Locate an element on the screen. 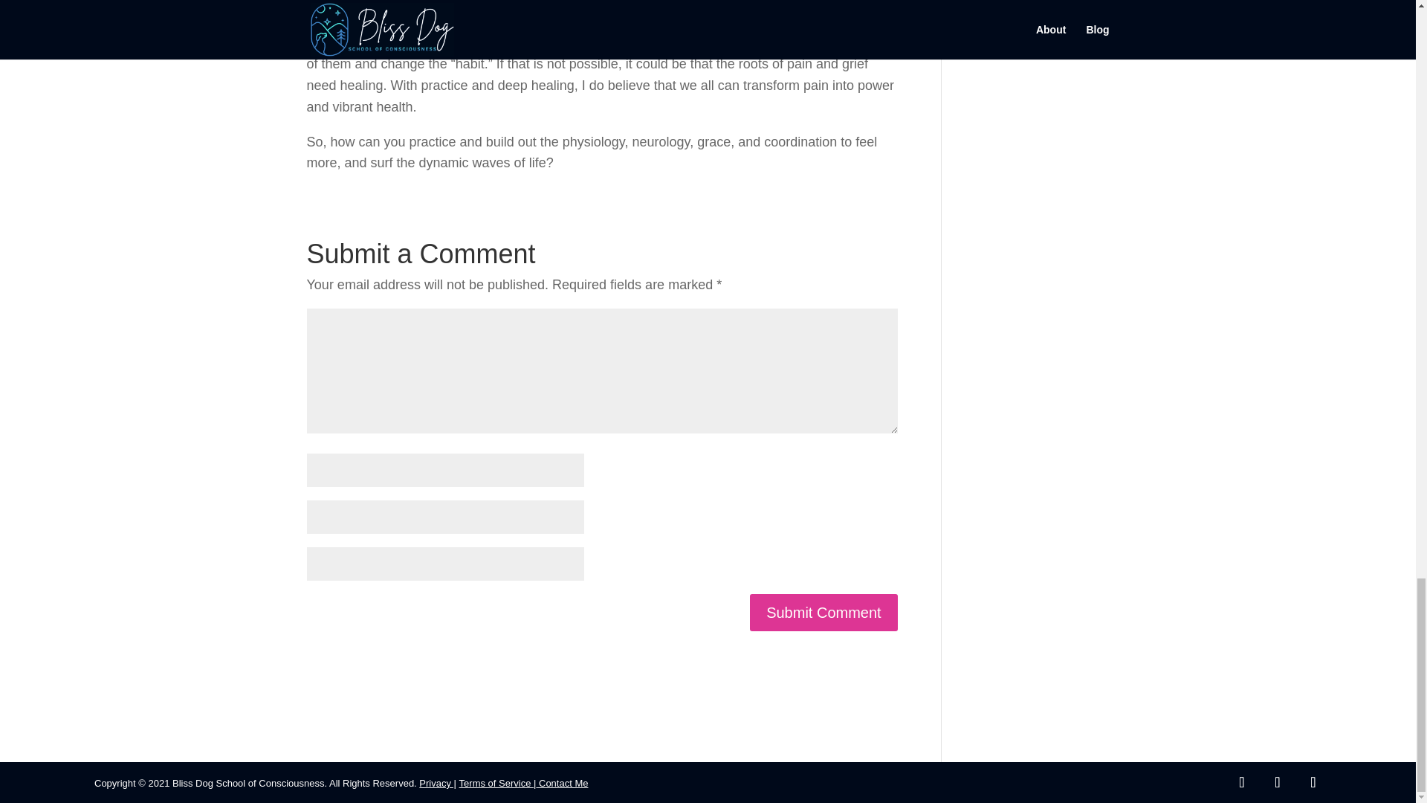 The image size is (1427, 803). Contact Me is located at coordinates (562, 783).